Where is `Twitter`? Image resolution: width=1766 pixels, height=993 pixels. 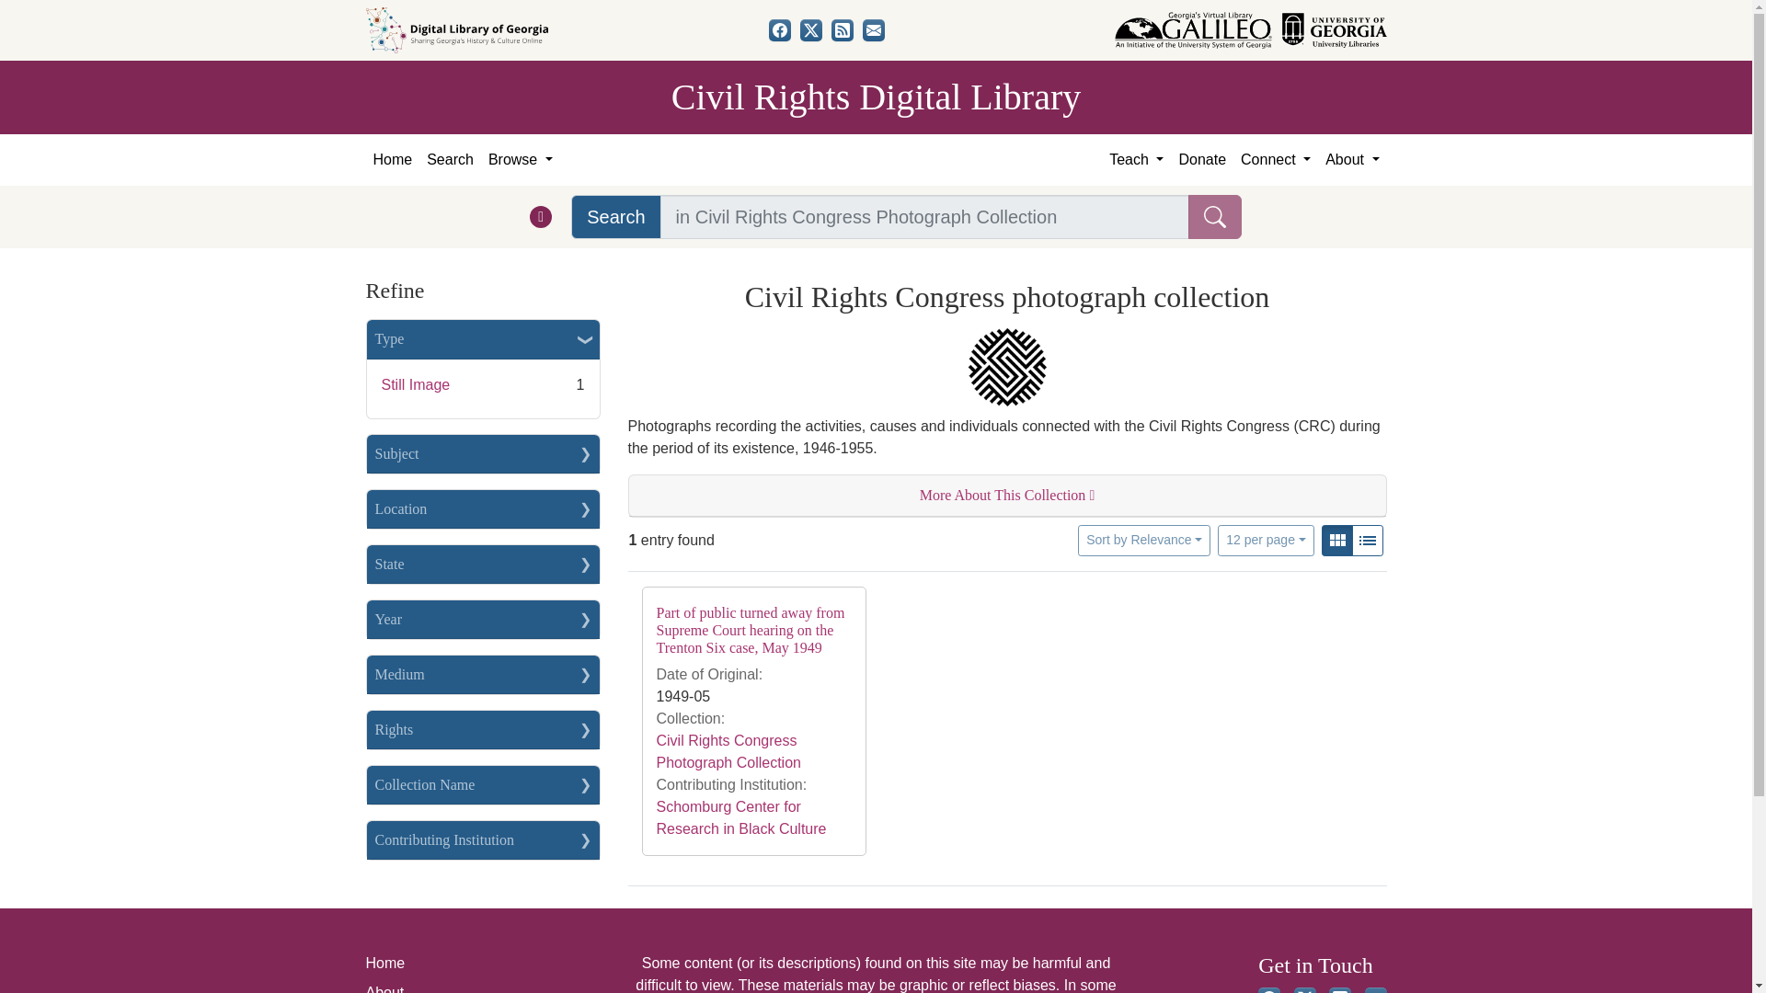 Twitter is located at coordinates (811, 29).